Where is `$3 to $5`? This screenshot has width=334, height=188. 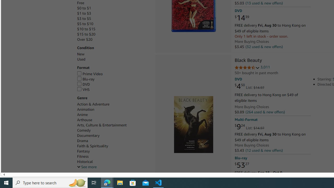 $3 to $5 is located at coordinates (113, 19).